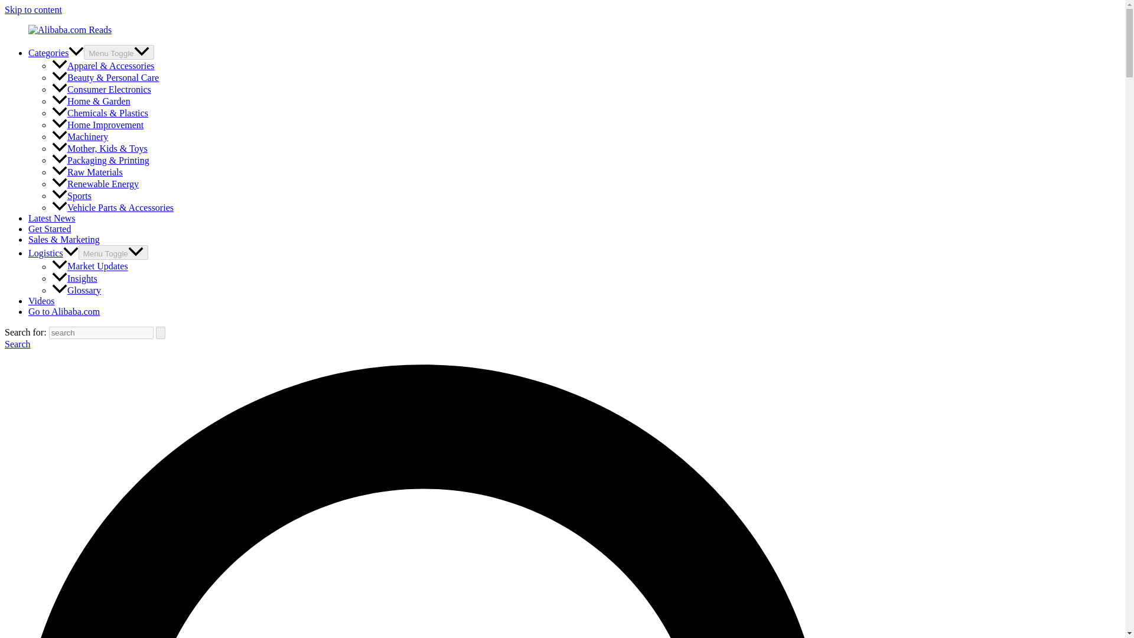  I want to click on Home Improvement, so click(98, 125).